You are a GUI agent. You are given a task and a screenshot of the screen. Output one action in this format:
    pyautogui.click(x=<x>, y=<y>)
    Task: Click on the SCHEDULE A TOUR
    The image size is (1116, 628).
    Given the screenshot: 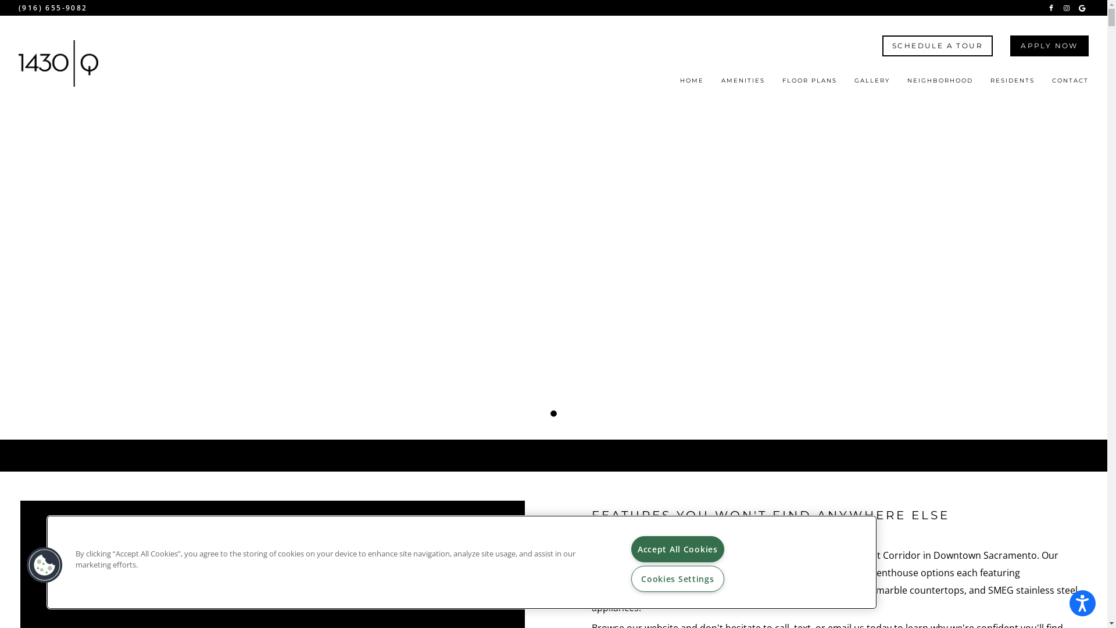 What is the action you would take?
    pyautogui.click(x=938, y=45)
    